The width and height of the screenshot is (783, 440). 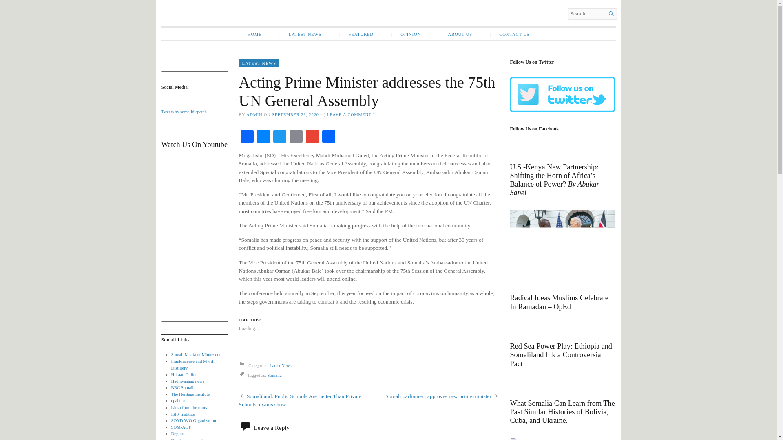 I want to click on SOYDAVO Organization, so click(x=193, y=420).